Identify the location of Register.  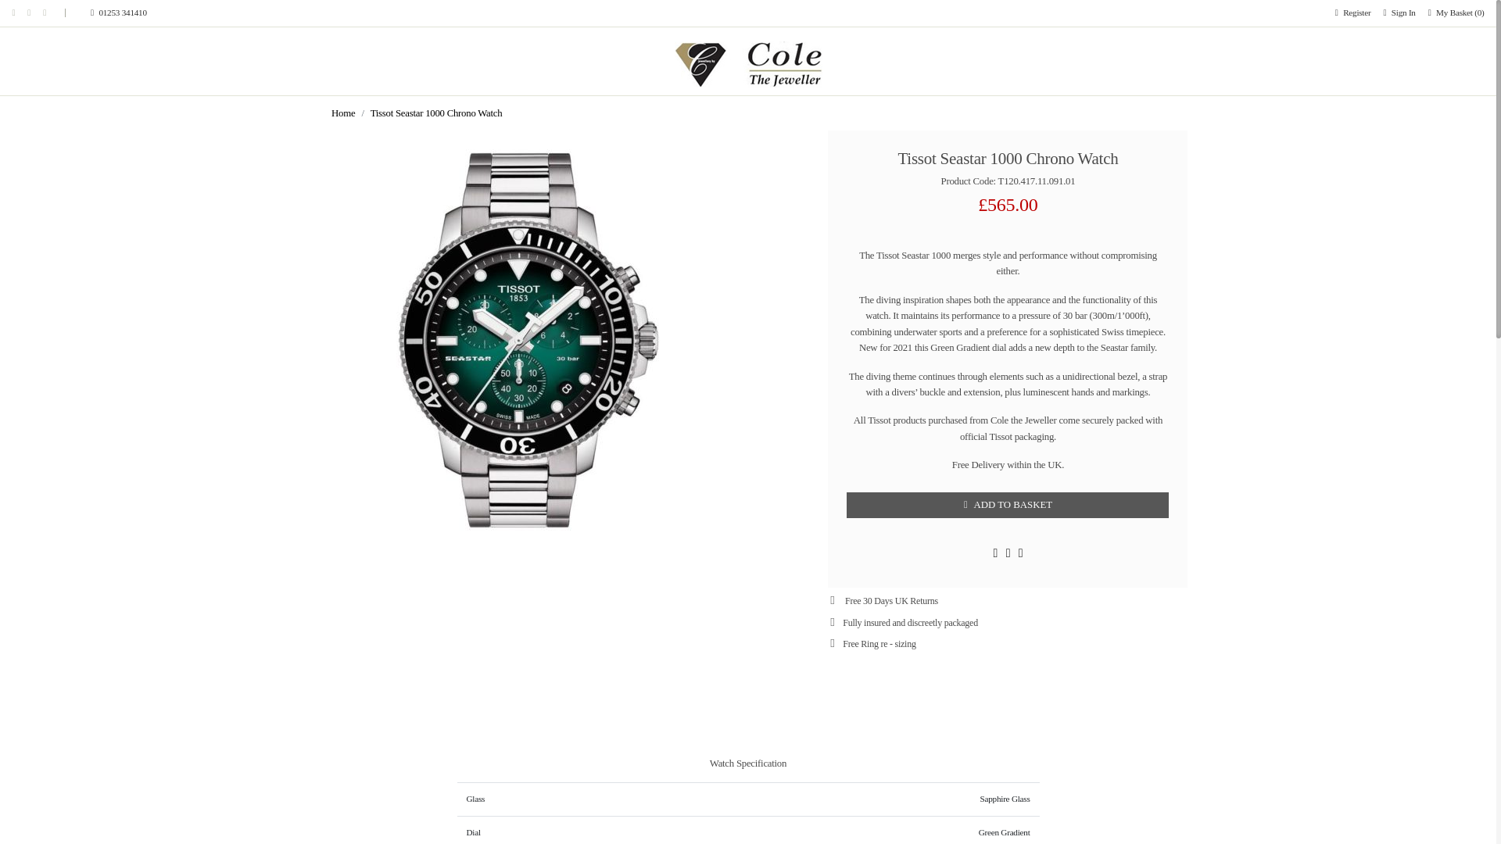
(1352, 13).